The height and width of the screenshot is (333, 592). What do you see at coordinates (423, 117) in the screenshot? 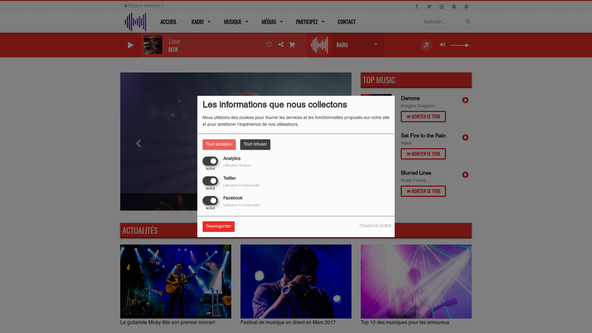
I see `ACHETER CE TITRE` at bounding box center [423, 117].